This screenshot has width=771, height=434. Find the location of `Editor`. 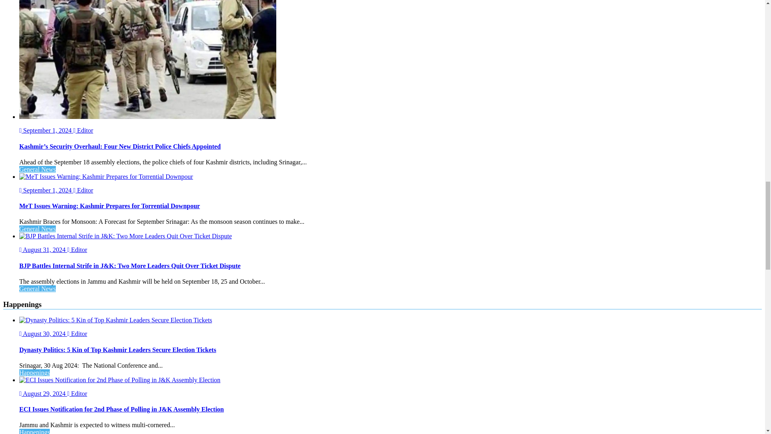

Editor is located at coordinates (77, 393).